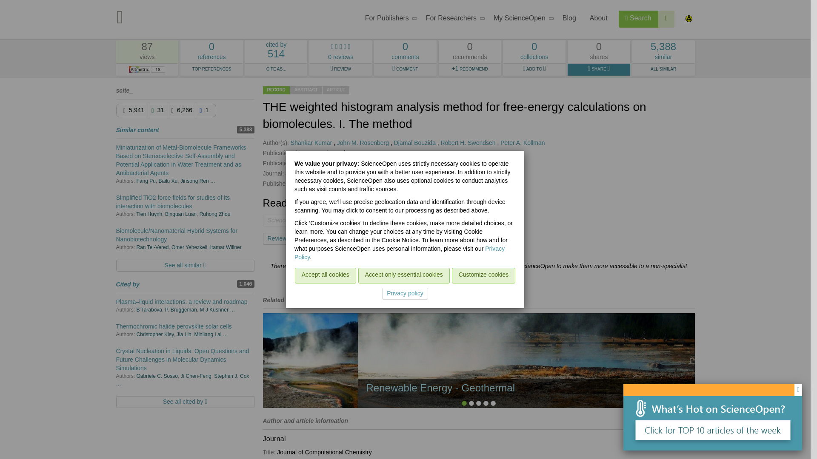  Describe the element at coordinates (211, 52) in the screenshot. I see `For Researchers` at that location.